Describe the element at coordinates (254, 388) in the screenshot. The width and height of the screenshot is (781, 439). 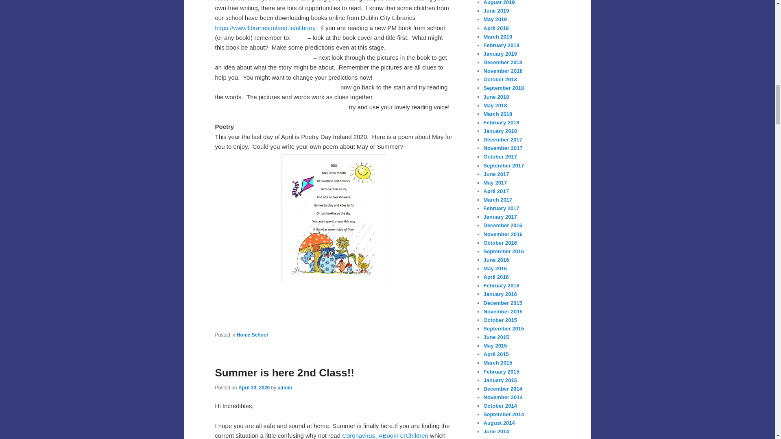
I see `6:20 pm` at that location.